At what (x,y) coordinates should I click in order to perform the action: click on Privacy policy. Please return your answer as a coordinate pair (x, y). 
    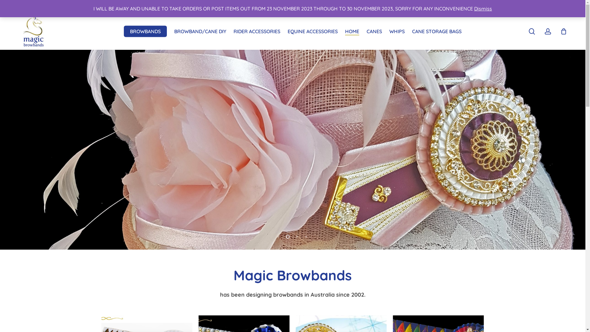
    Looking at the image, I should click on (116, 322).